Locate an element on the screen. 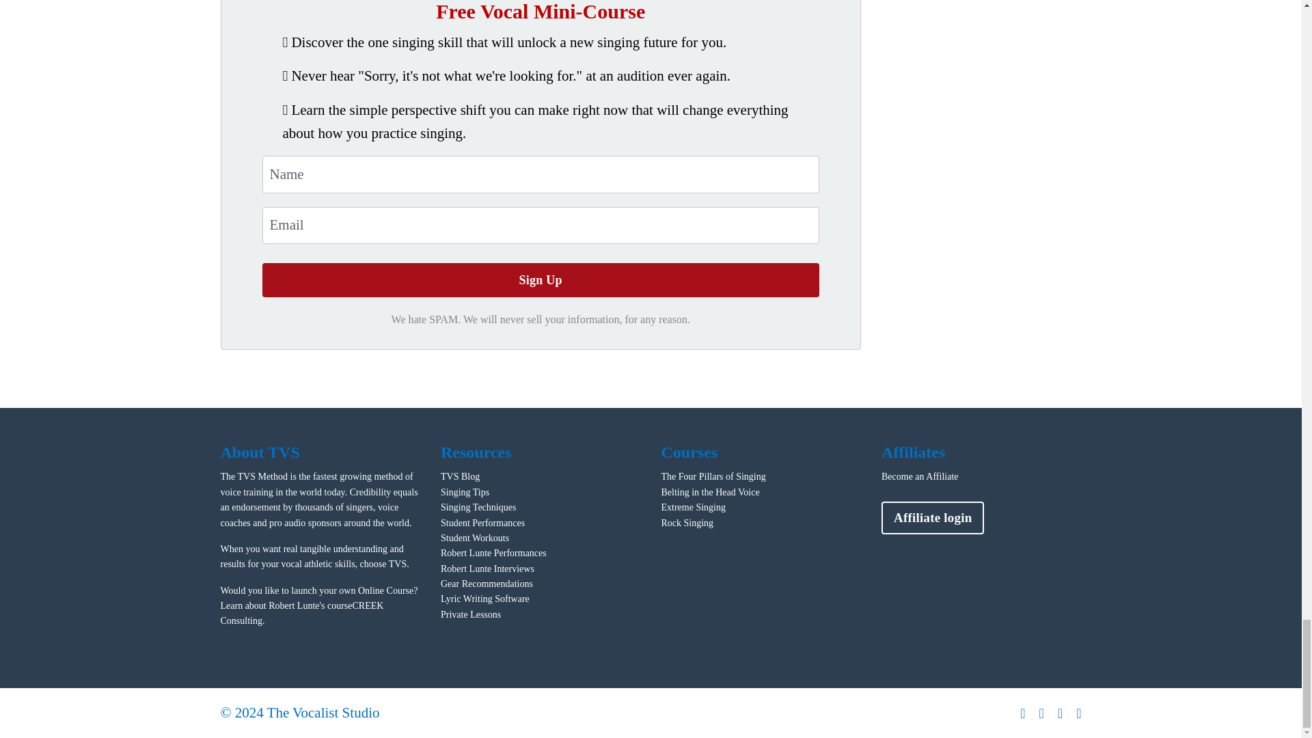  Become an Affiliate is located at coordinates (920, 477).